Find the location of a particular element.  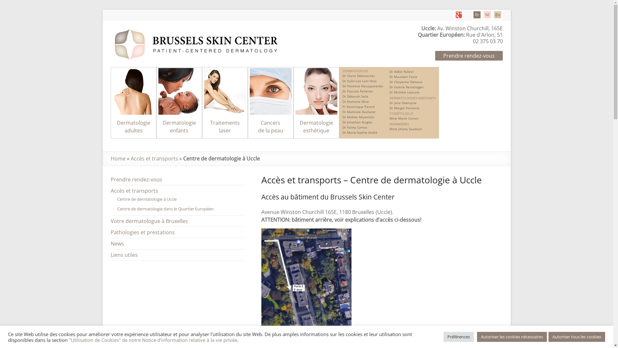

Dr Maureen Tasia is located at coordinates (403, 77).